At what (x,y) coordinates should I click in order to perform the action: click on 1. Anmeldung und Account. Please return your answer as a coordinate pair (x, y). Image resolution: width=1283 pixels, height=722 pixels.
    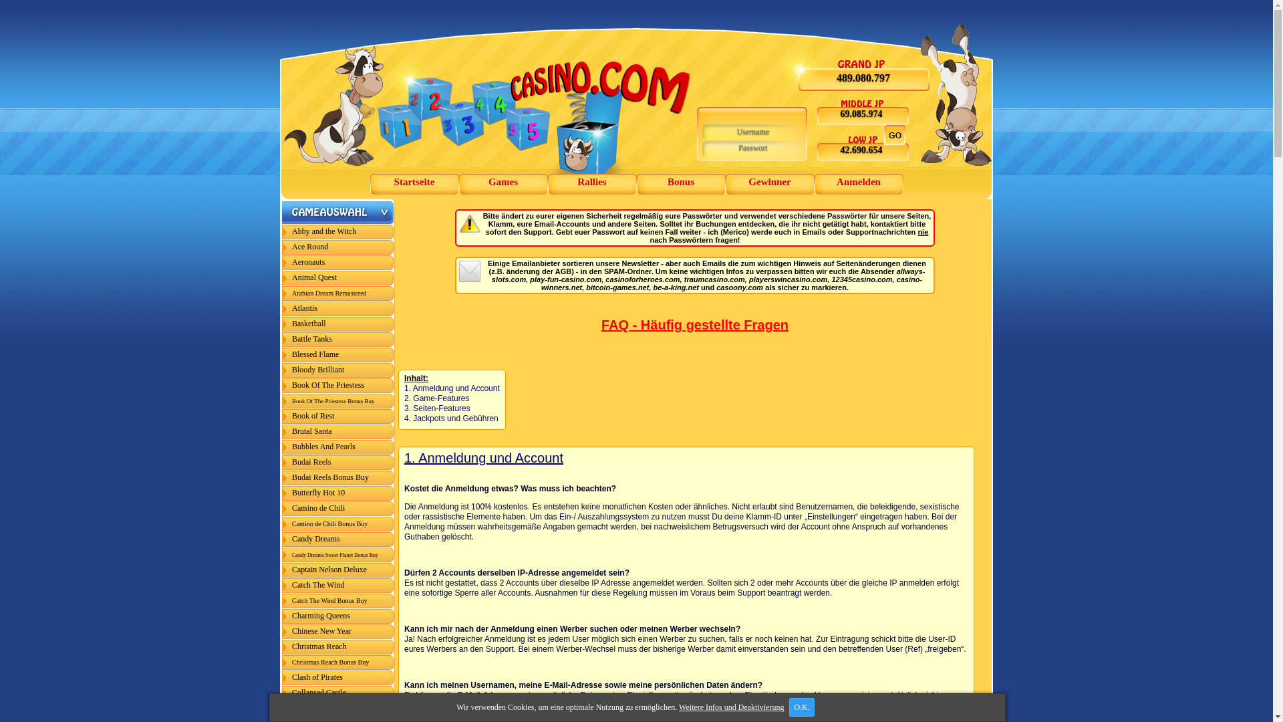
    Looking at the image, I should click on (452, 388).